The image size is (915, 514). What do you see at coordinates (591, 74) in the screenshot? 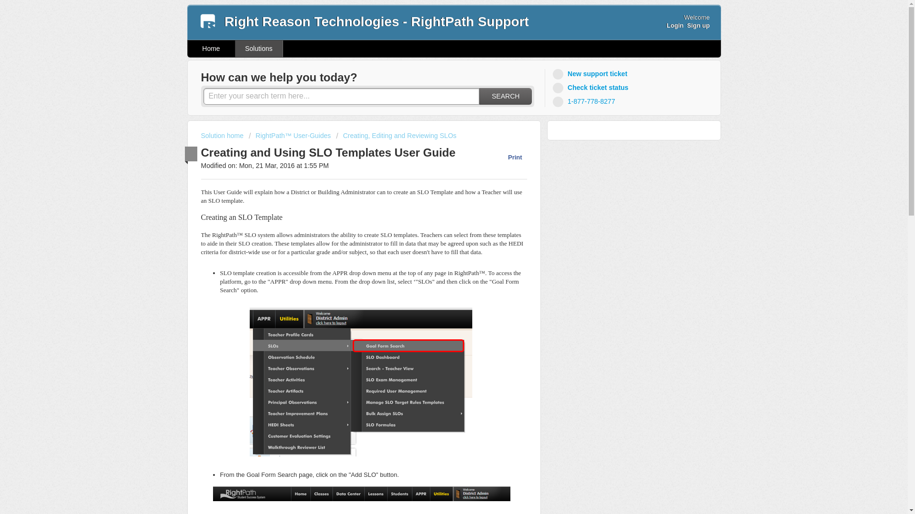
I see `New support ticket` at bounding box center [591, 74].